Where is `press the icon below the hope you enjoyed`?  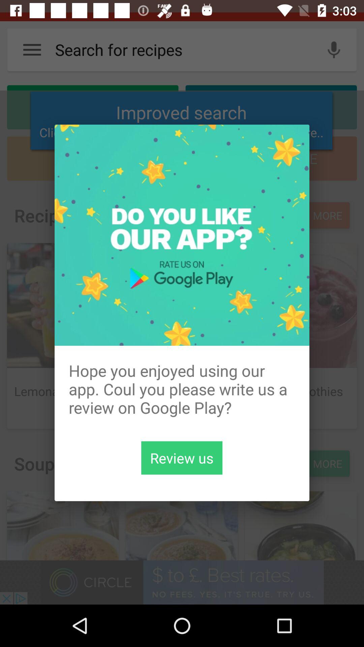 press the icon below the hope you enjoyed is located at coordinates (182, 458).